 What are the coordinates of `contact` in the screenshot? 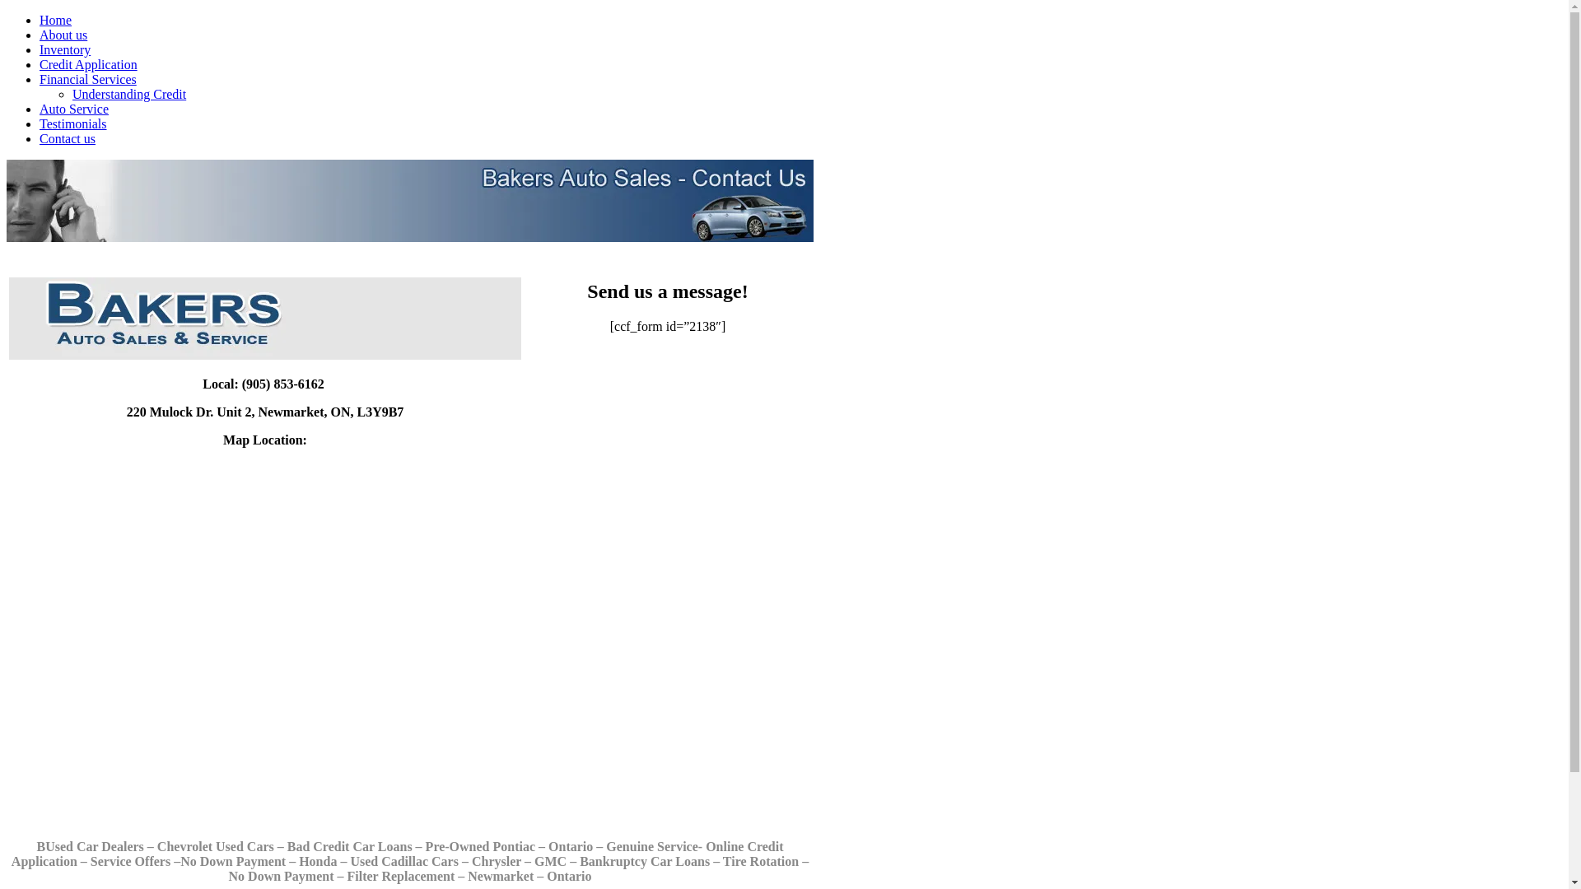 It's located at (410, 201).